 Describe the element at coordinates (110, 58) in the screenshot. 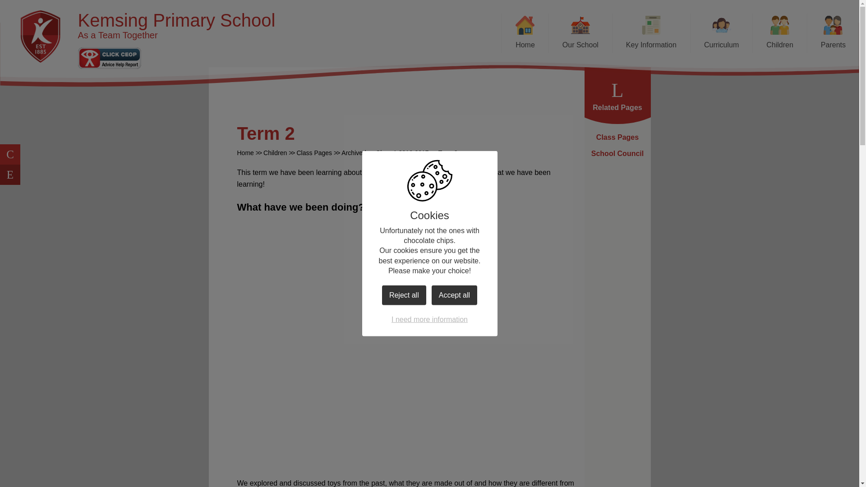

I see `CEOP - Advice, Help and Report` at that location.